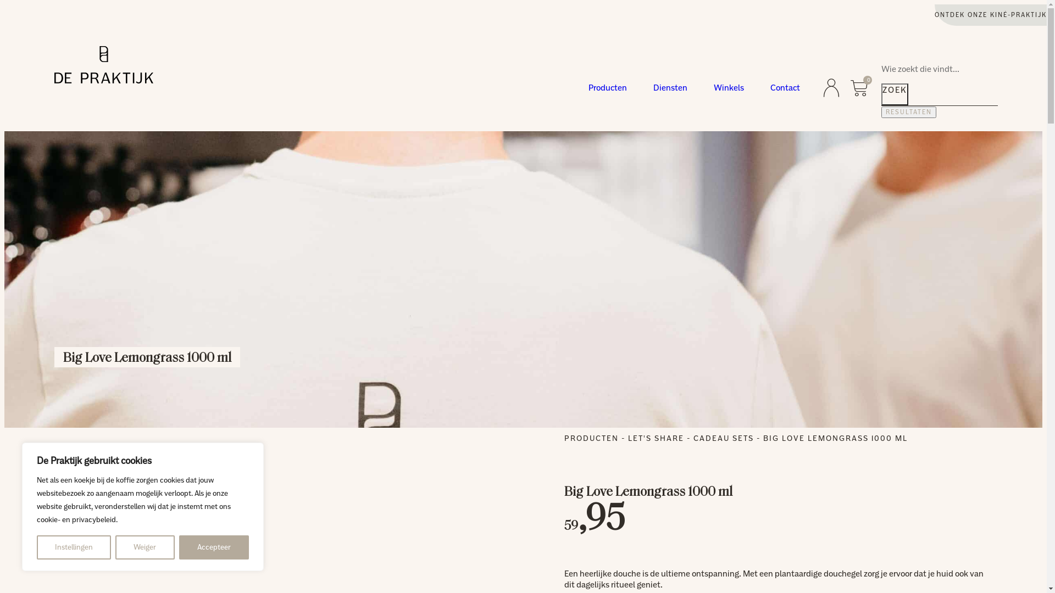 This screenshot has width=1055, height=593. Describe the element at coordinates (608, 88) in the screenshot. I see `Producten` at that location.